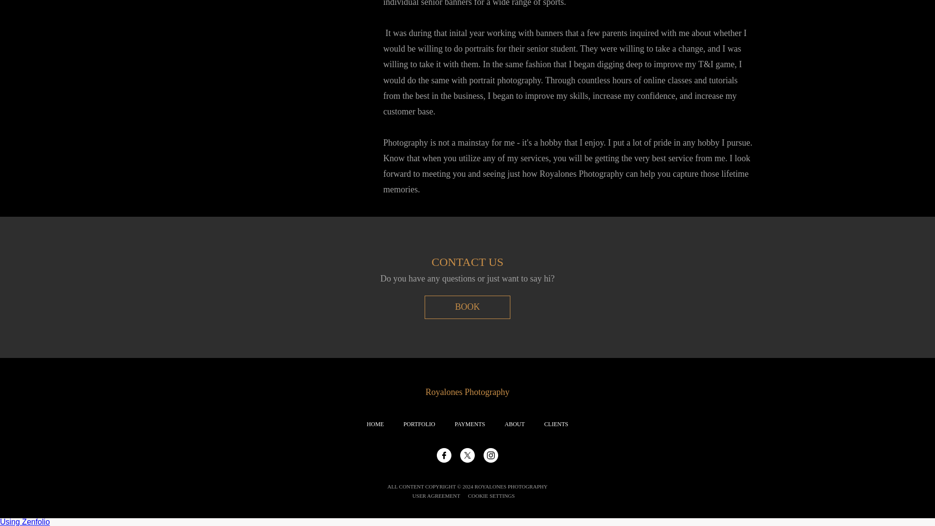 This screenshot has width=935, height=526. I want to click on HOME, so click(375, 425).